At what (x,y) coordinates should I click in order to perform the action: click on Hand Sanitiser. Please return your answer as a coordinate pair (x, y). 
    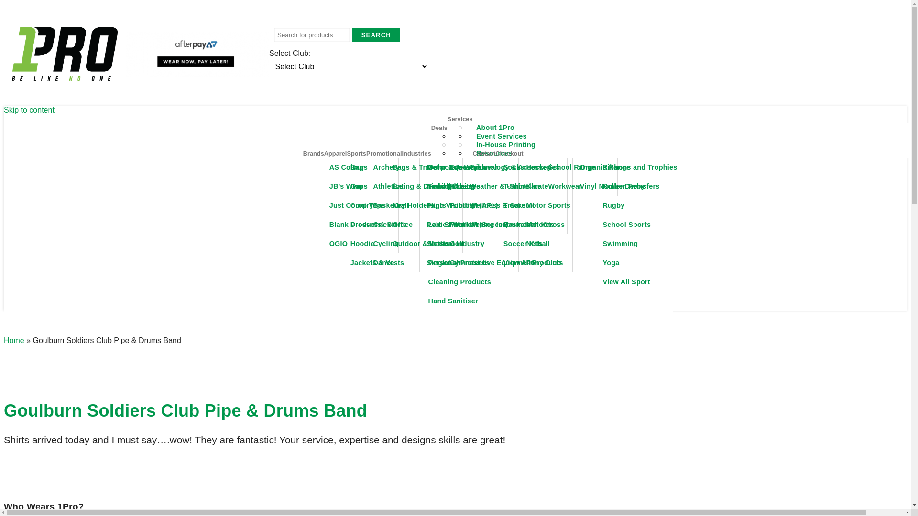
    Looking at the image, I should click on (481, 301).